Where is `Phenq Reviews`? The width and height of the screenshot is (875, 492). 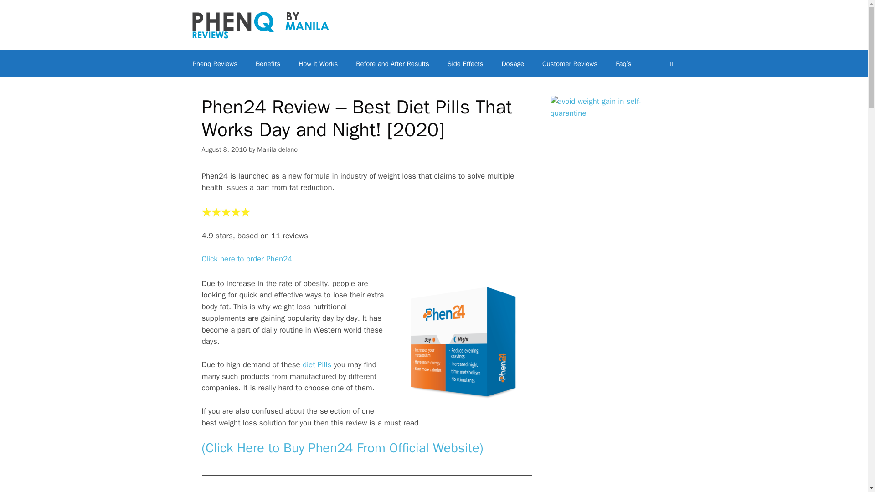
Phenq Reviews is located at coordinates (215, 64).